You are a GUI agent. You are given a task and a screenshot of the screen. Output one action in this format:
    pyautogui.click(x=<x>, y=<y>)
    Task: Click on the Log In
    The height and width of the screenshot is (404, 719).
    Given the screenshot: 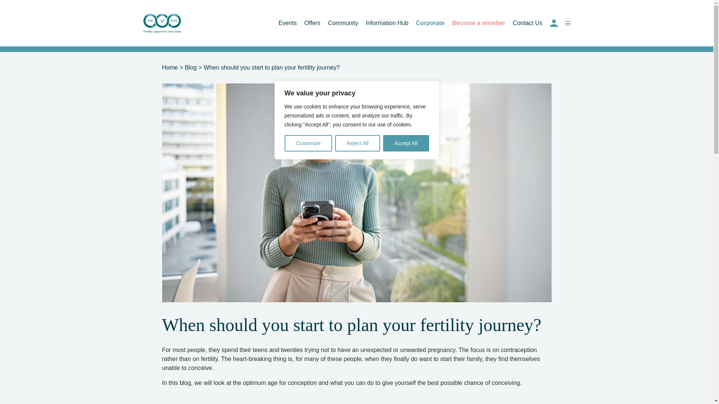 What is the action you would take?
    pyautogui.click(x=553, y=23)
    